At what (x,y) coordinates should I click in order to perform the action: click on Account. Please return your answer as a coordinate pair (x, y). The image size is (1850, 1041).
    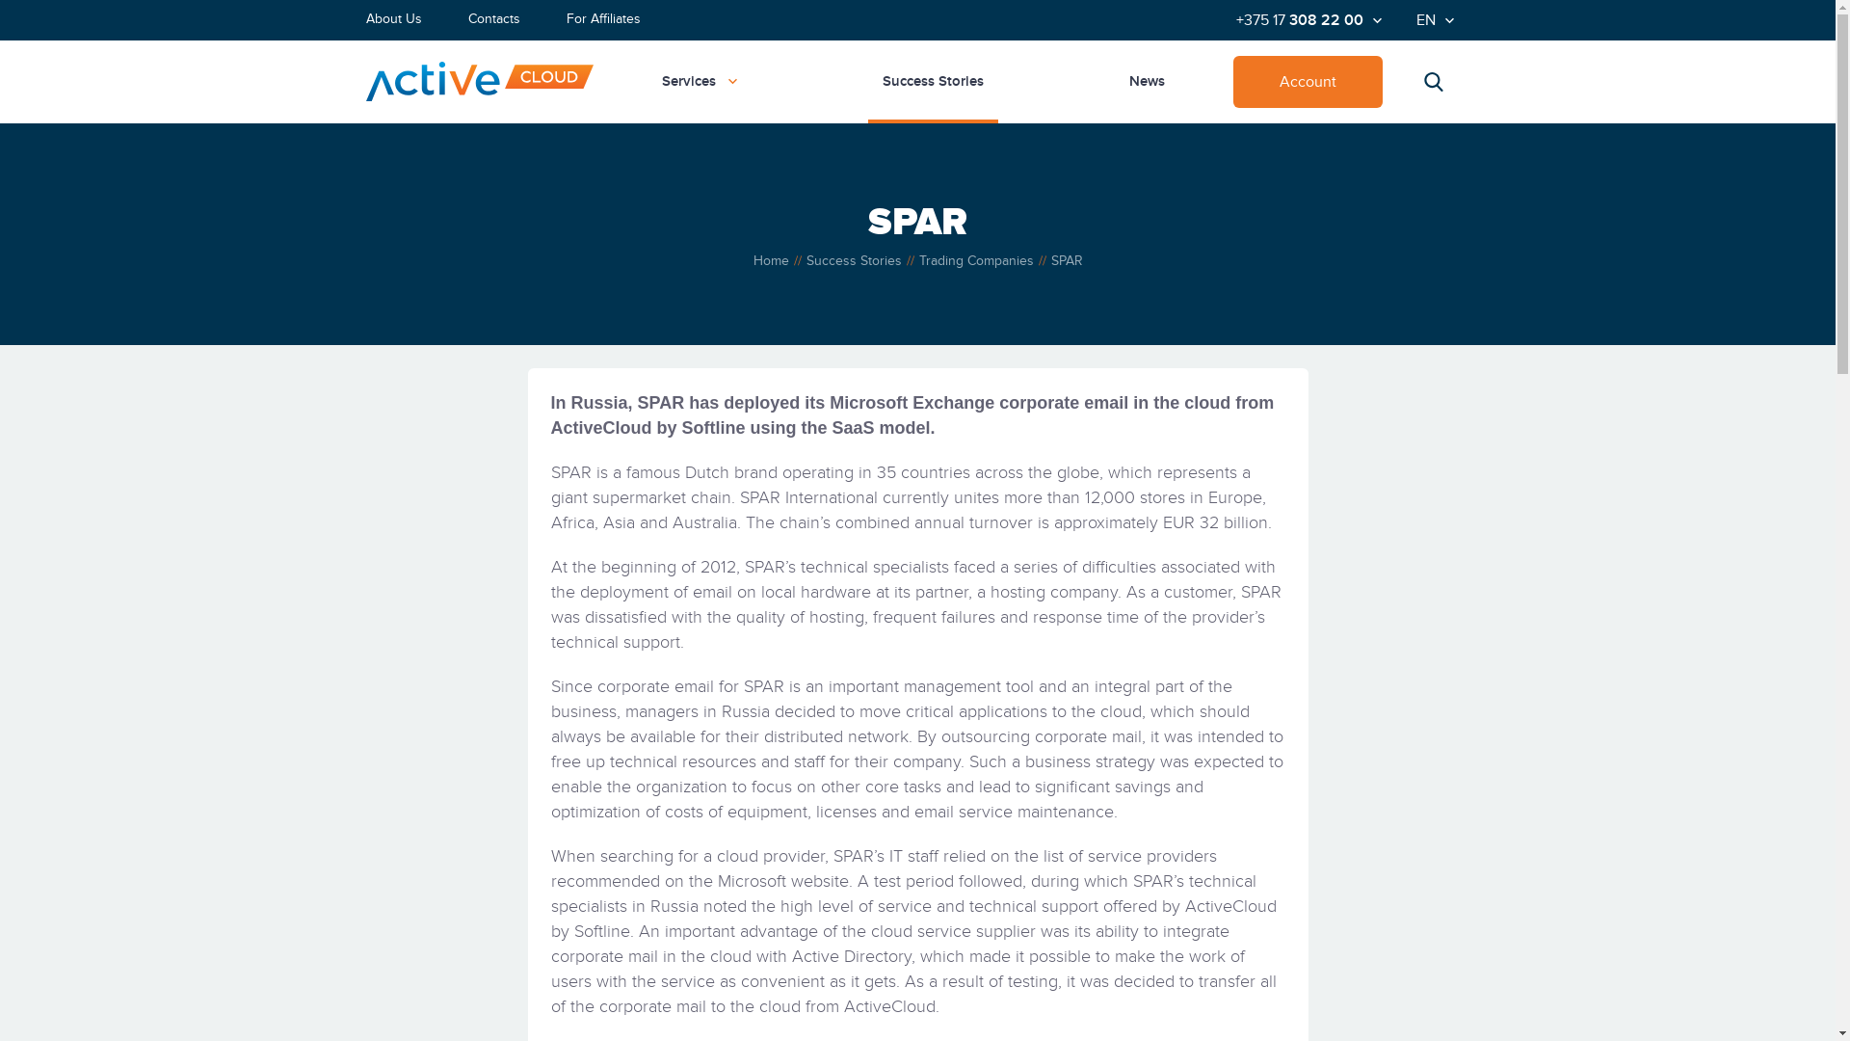
    Looking at the image, I should click on (1308, 82).